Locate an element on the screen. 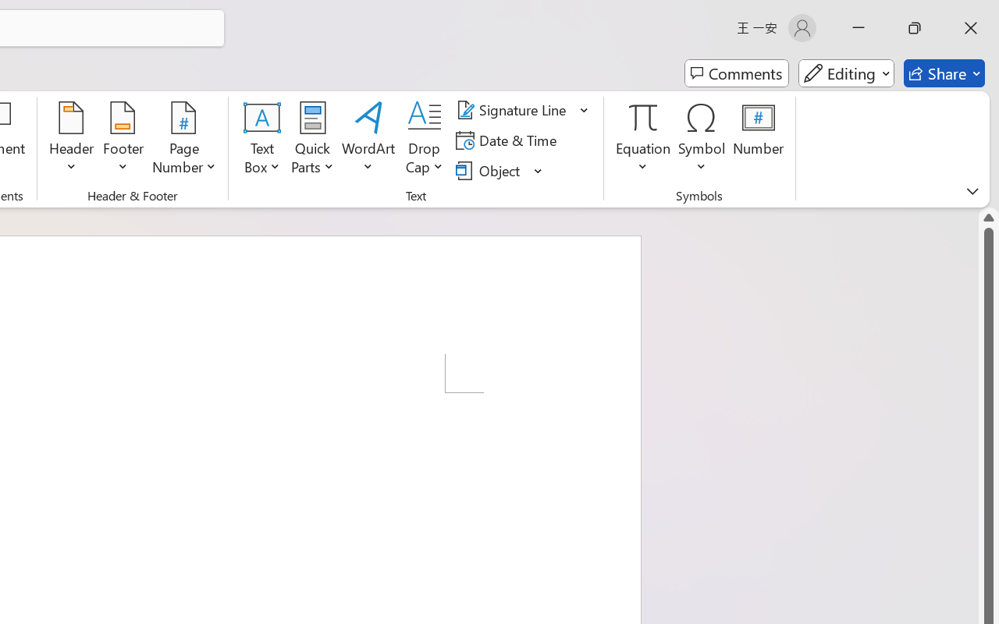 This screenshot has width=999, height=624. Signature Line is located at coordinates (514, 110).